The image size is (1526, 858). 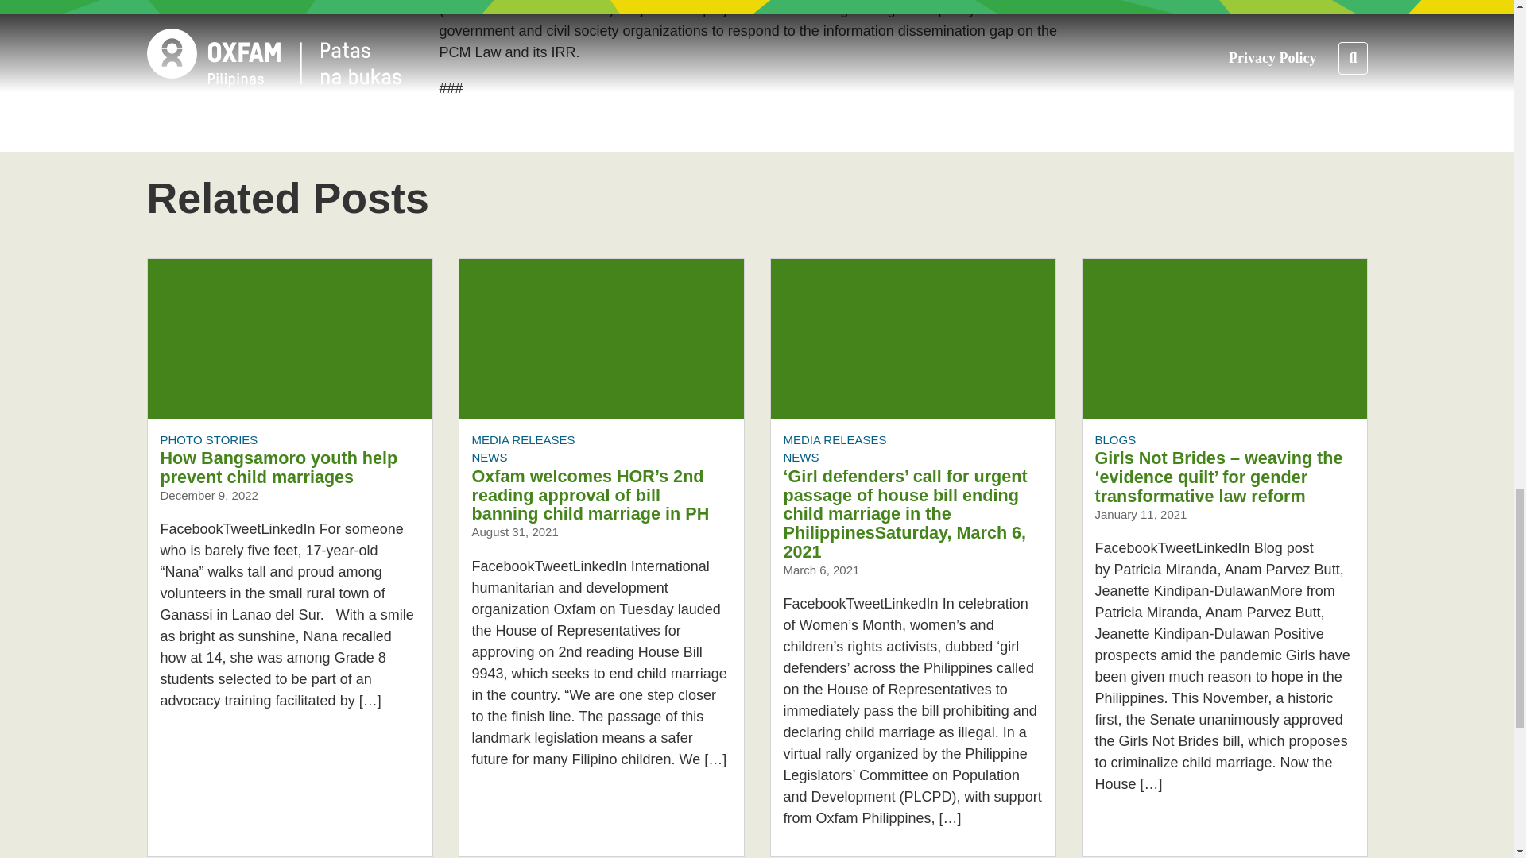 What do you see at coordinates (490, 458) in the screenshot?
I see `NEWS` at bounding box center [490, 458].